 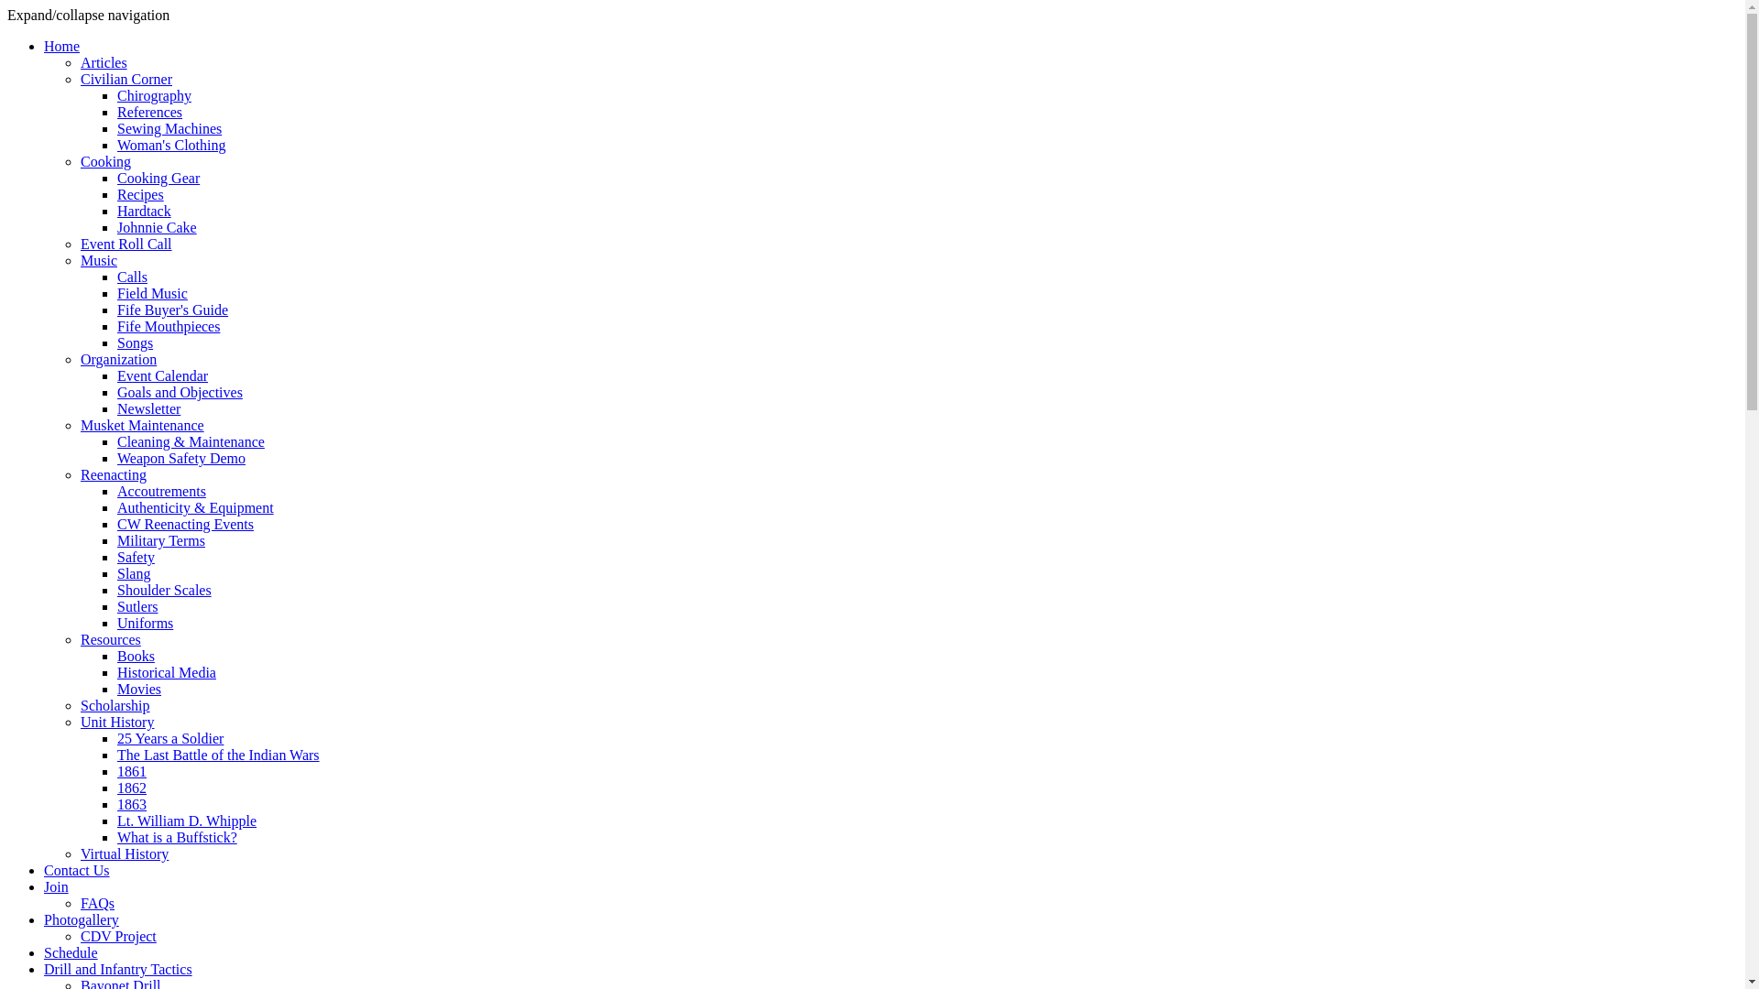 What do you see at coordinates (88, 15) in the screenshot?
I see `Expand/collapse navigation` at bounding box center [88, 15].